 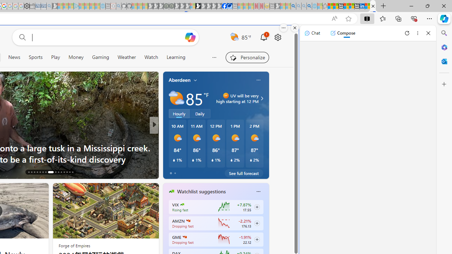 I want to click on Wallet - Sleeping, so click(x=32, y=6).